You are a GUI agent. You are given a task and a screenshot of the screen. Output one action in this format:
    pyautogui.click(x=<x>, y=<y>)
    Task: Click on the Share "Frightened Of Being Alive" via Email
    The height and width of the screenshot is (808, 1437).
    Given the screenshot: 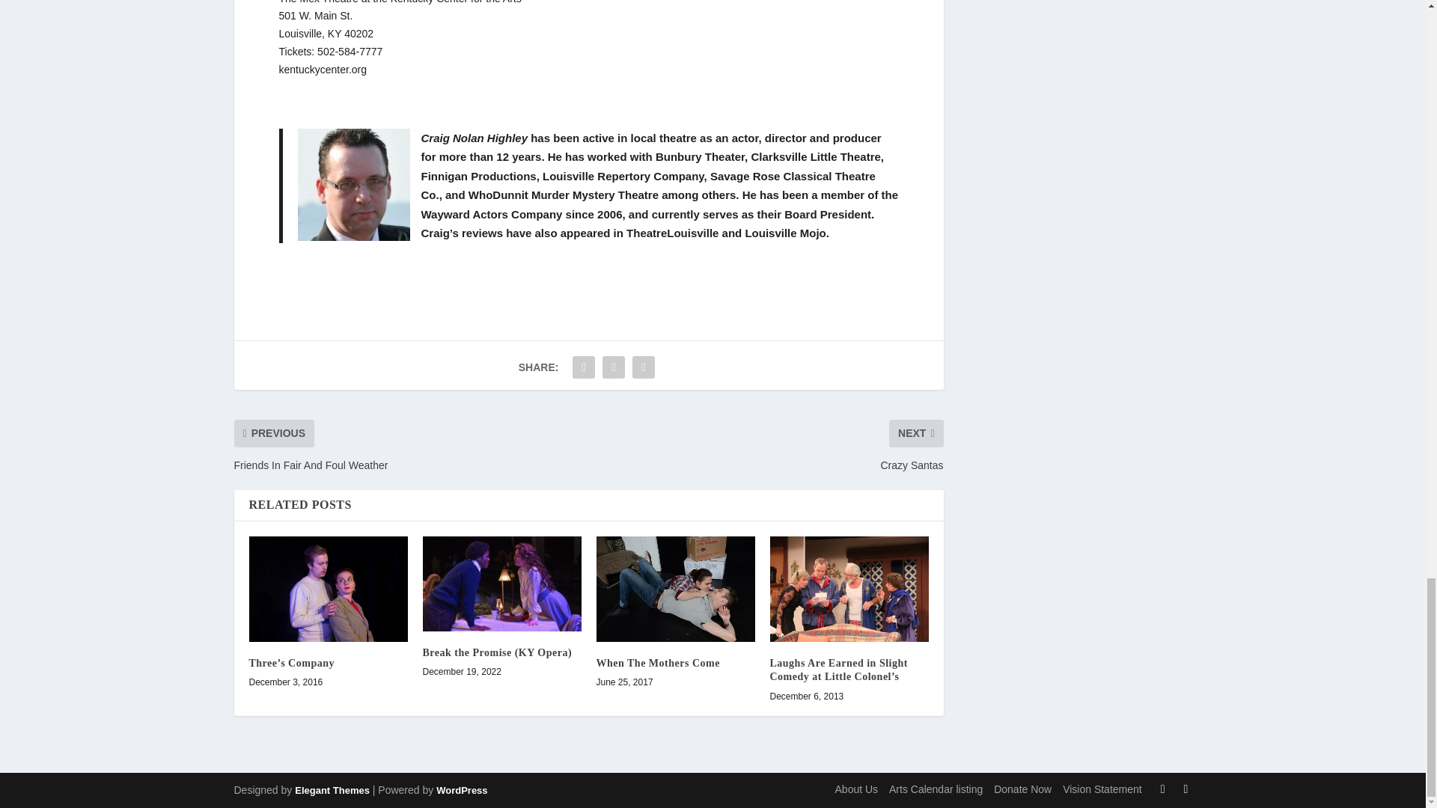 What is the action you would take?
    pyautogui.click(x=644, y=367)
    